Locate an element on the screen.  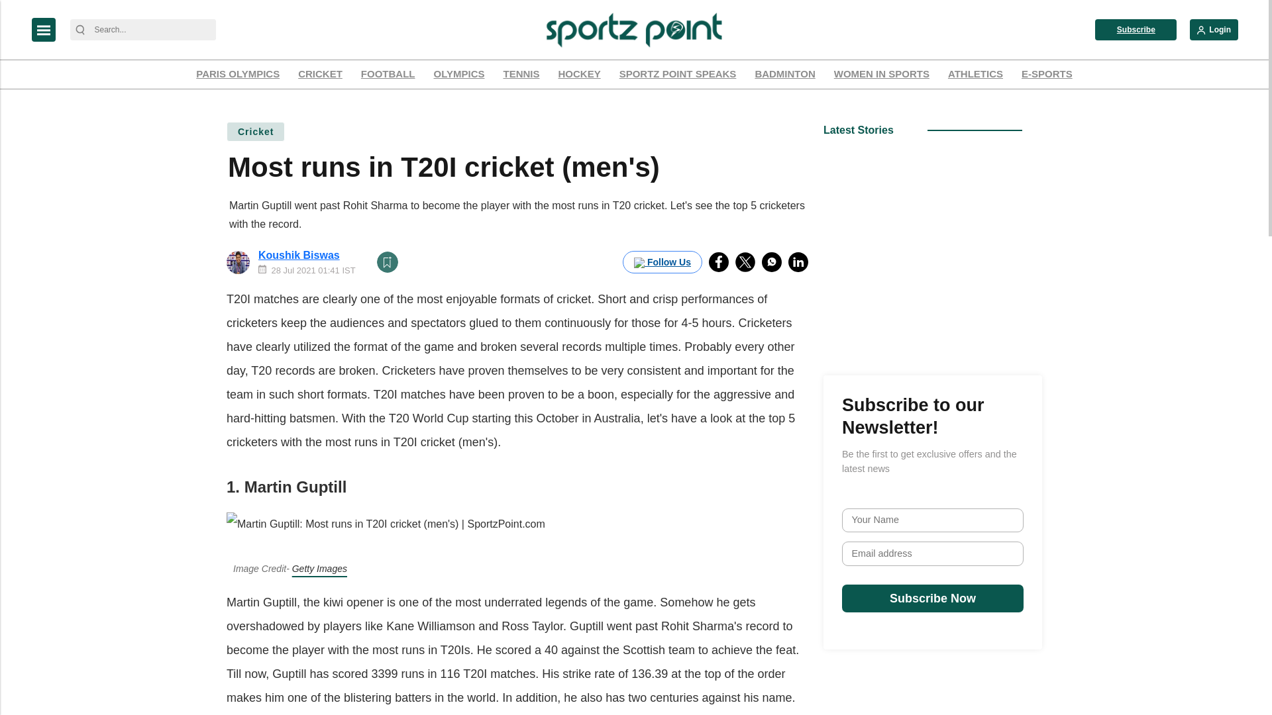
E-SPORTS is located at coordinates (1047, 74).